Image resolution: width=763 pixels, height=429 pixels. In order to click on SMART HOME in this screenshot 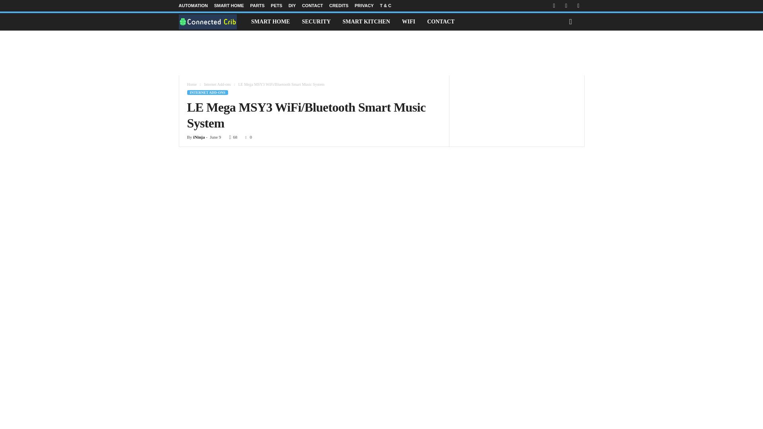, I will do `click(270, 21)`.